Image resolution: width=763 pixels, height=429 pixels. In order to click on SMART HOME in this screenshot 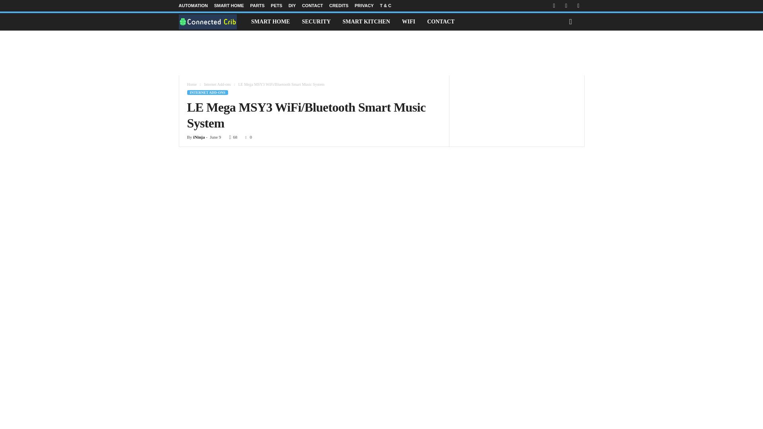, I will do `click(270, 21)`.